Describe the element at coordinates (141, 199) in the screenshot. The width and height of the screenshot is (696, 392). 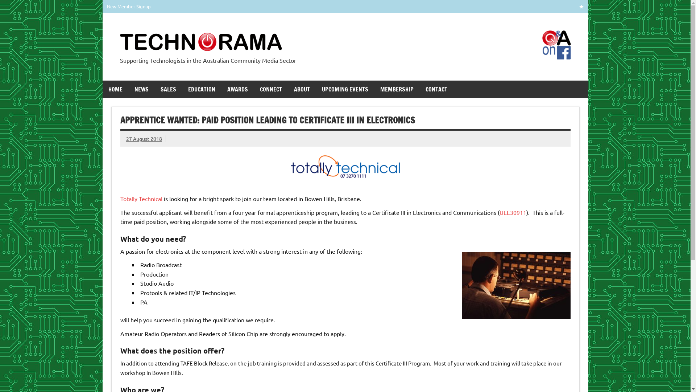
I see `Totally Technical` at that location.